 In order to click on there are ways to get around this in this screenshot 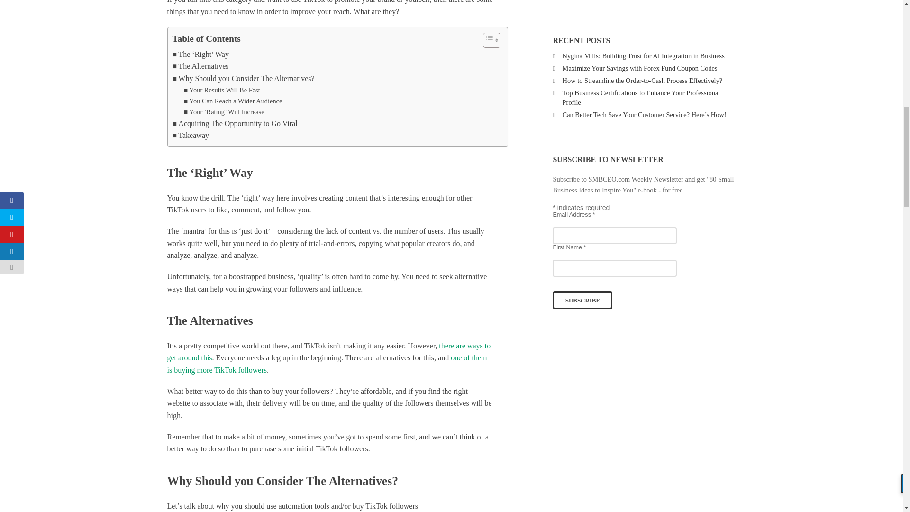, I will do `click(328, 352)`.